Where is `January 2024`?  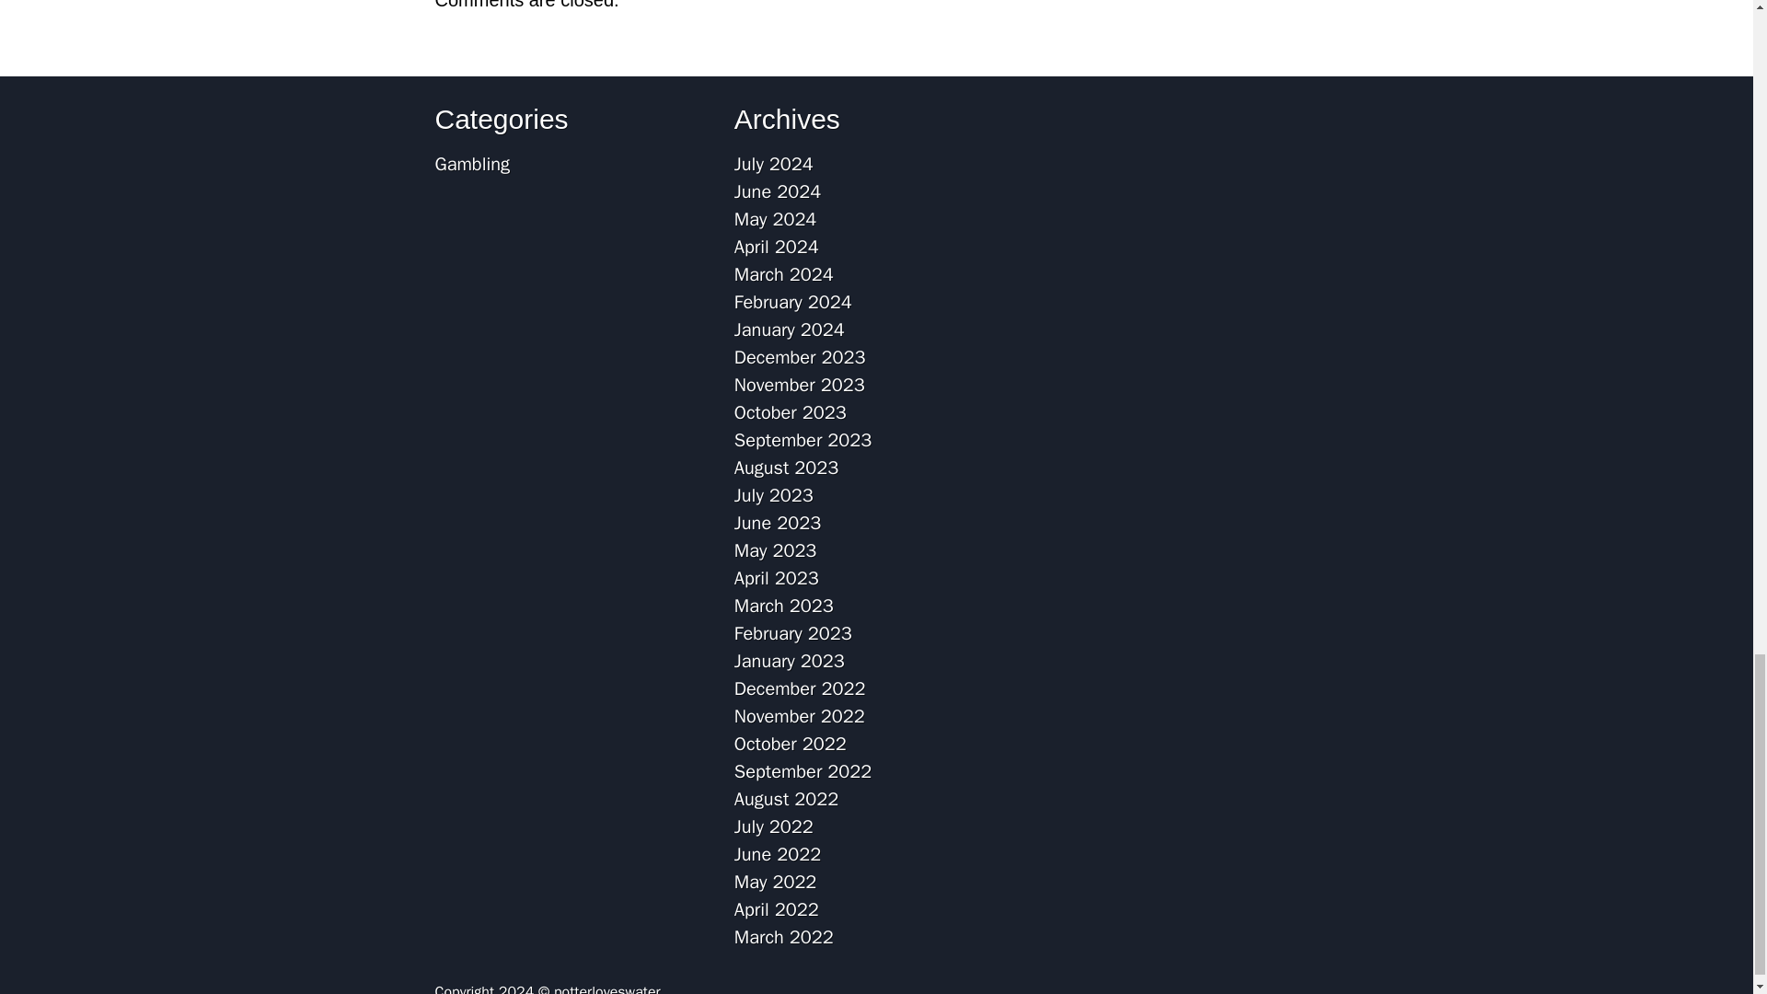
January 2024 is located at coordinates (790, 329).